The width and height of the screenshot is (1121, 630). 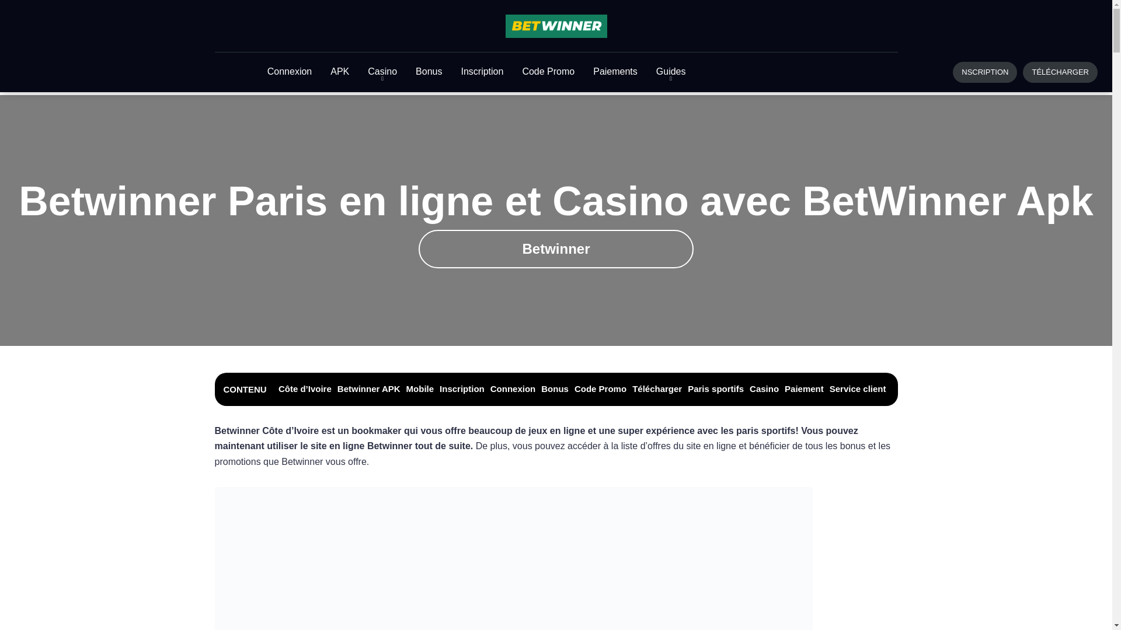 I want to click on Bonus, so click(x=555, y=388).